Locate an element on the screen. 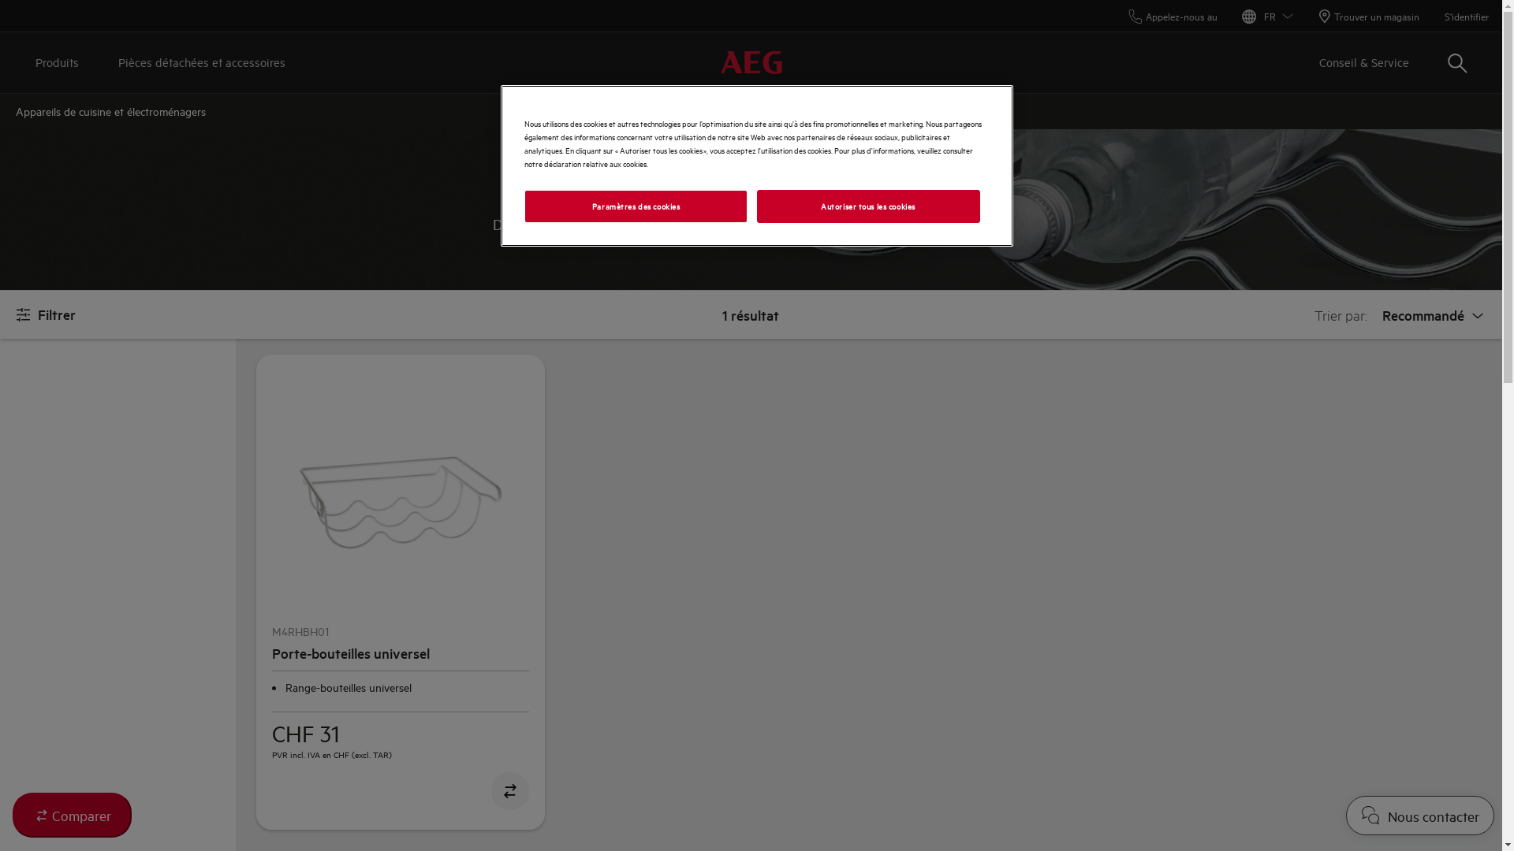  FR is located at coordinates (1268, 16).